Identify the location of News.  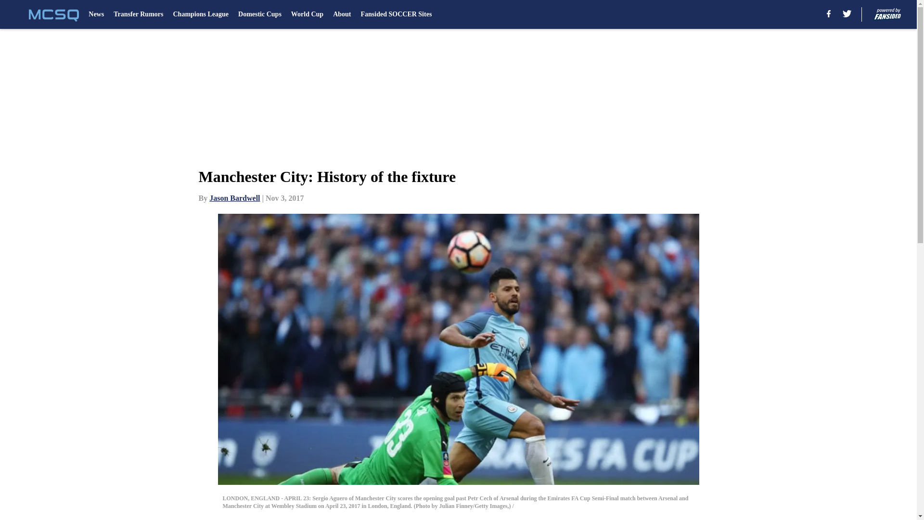
(96, 14).